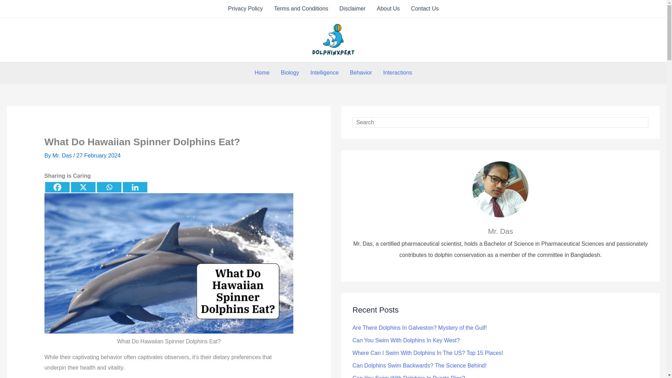  Describe the element at coordinates (246, 8) in the screenshot. I see `Privacy Policy` at that location.